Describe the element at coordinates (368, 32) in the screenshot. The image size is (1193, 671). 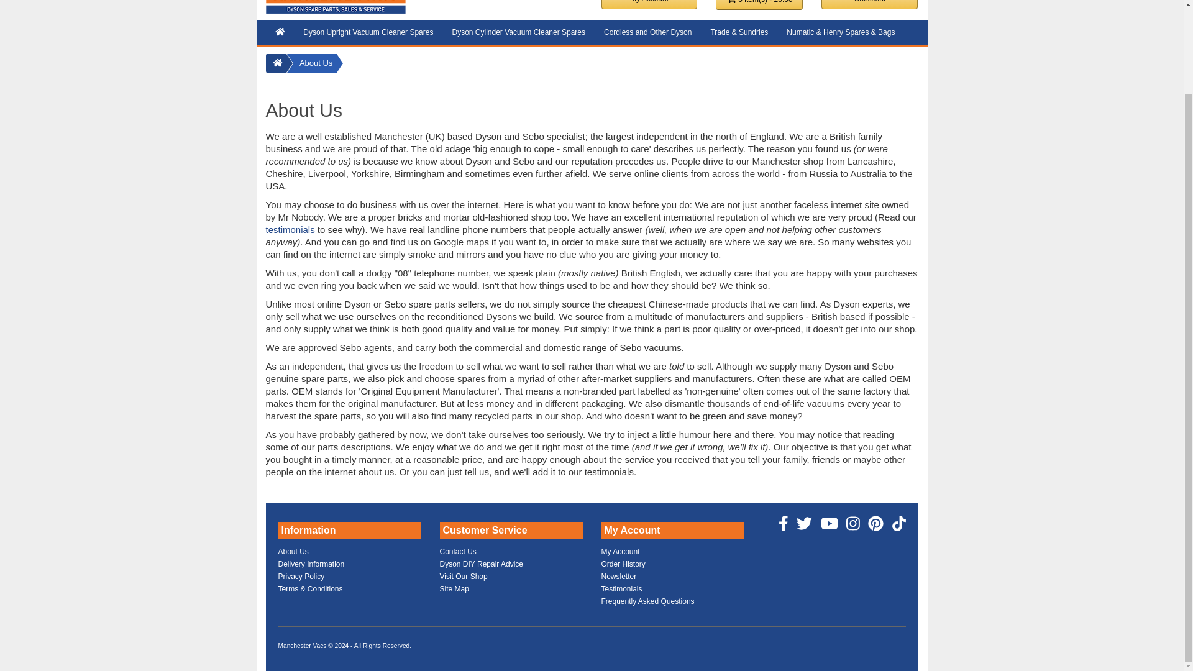
I see `Dyson Upright Vacuum Cleaner Spares` at that location.